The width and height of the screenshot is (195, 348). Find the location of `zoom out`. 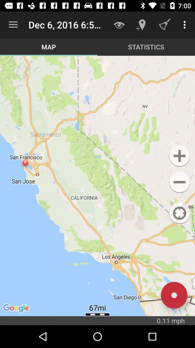

zoom out is located at coordinates (179, 182).